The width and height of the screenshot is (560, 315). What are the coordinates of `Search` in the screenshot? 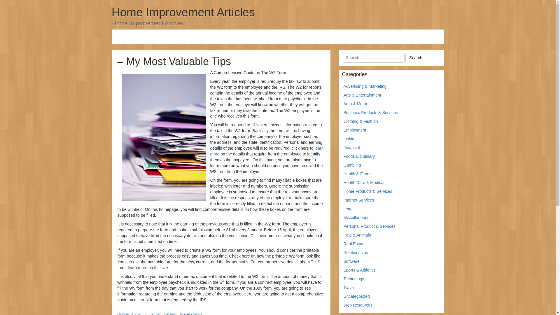 It's located at (415, 58).